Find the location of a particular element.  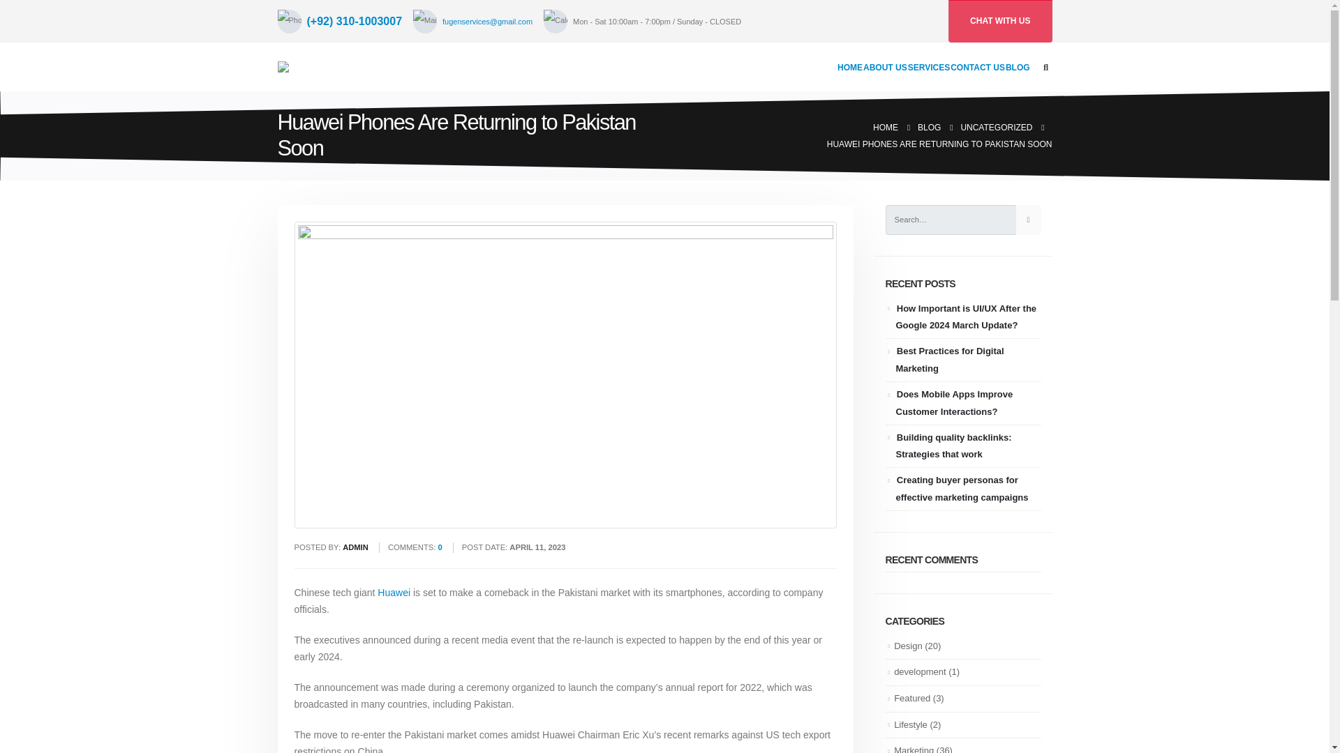

Best Practices for Digital Marketing is located at coordinates (950, 359).